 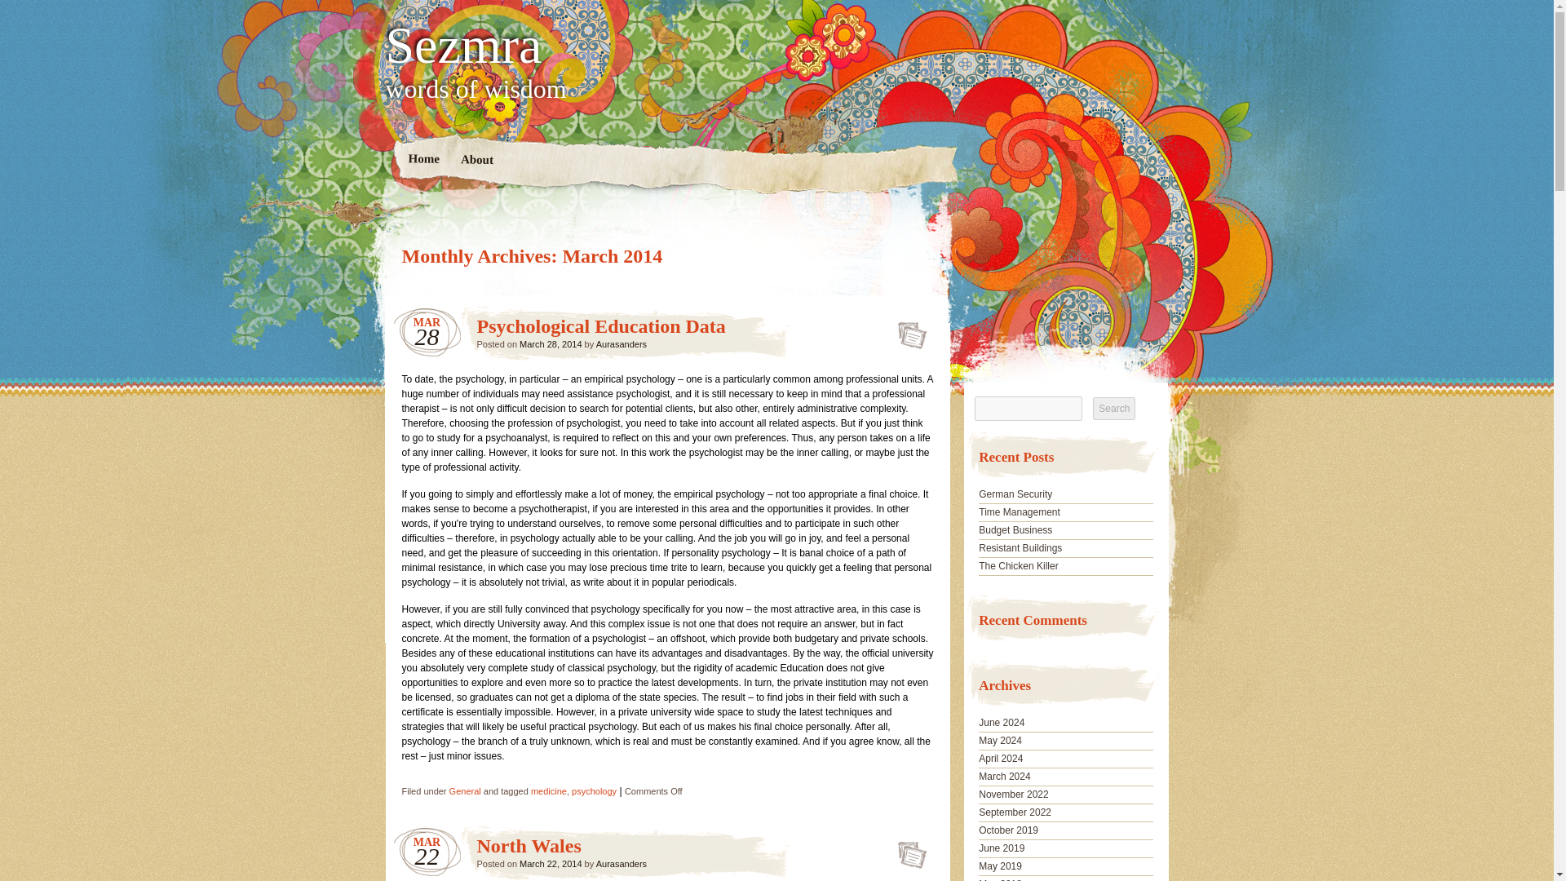 I want to click on Permalink to Psychological Education Data, so click(x=907, y=330).